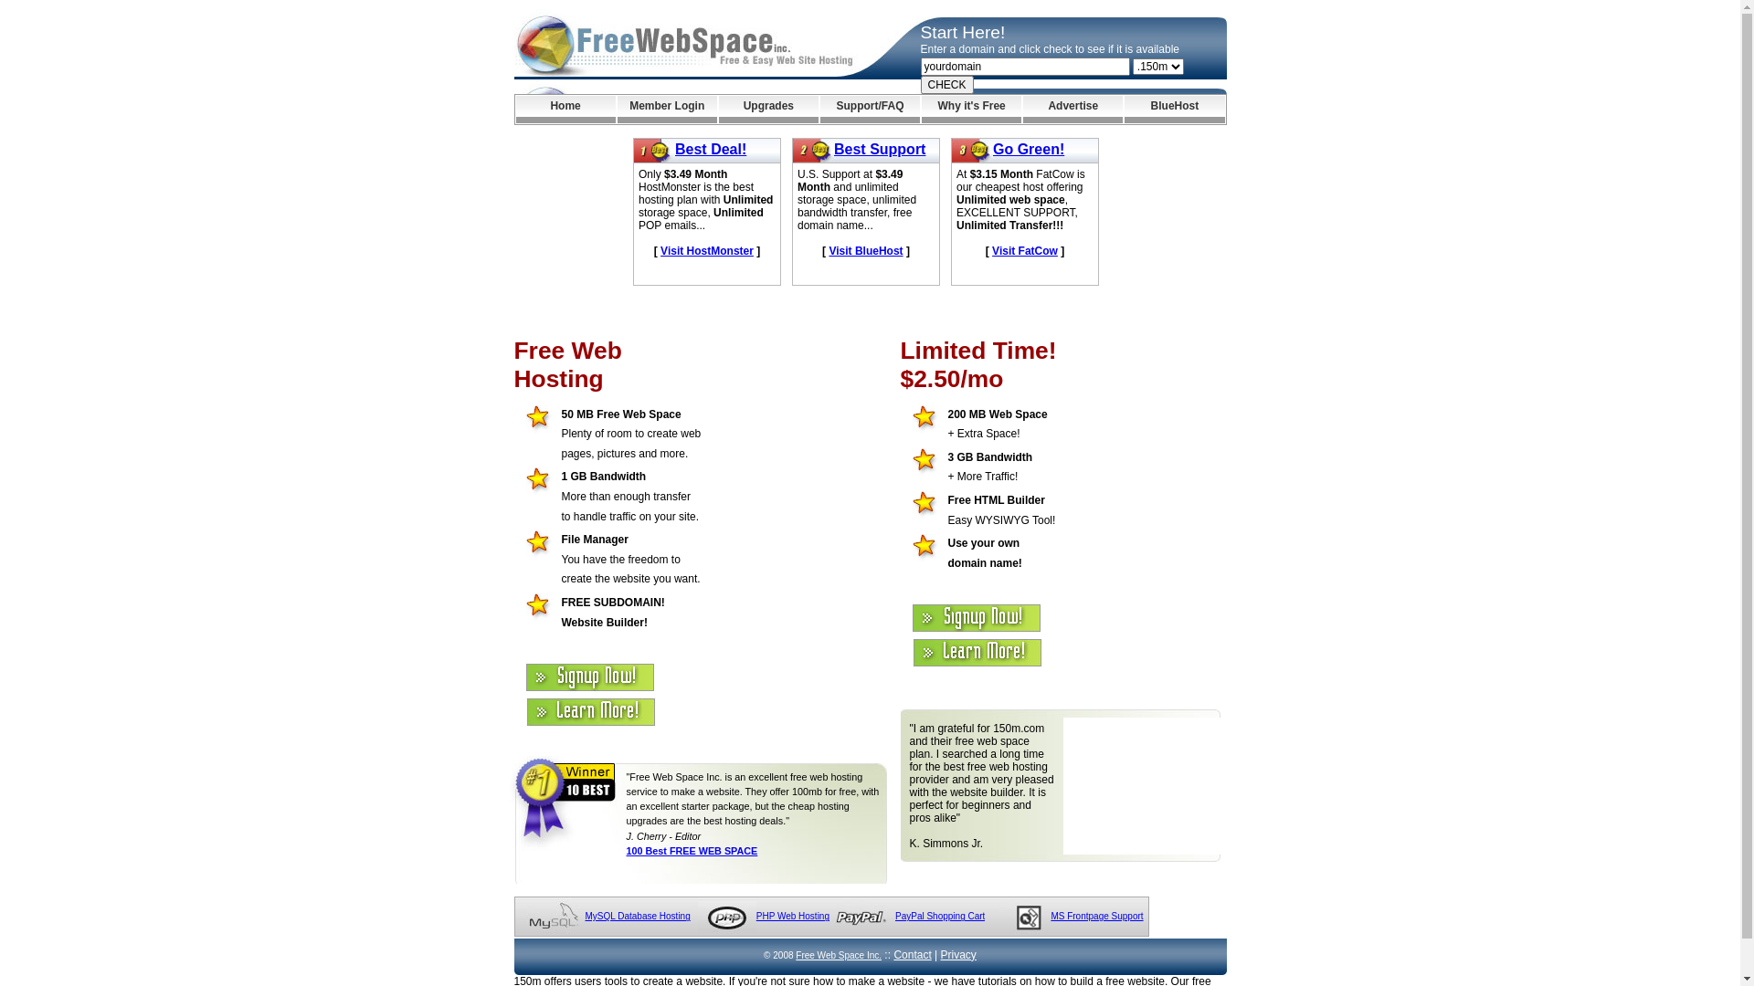 This screenshot has width=1754, height=986. I want to click on CHECK, so click(947, 85).